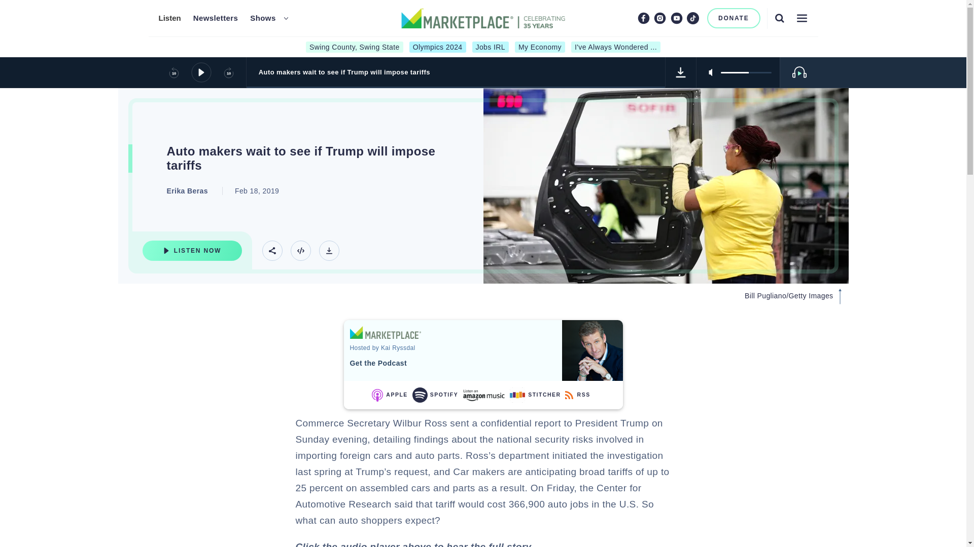  What do you see at coordinates (385, 332) in the screenshot?
I see `Marketplace` at bounding box center [385, 332].